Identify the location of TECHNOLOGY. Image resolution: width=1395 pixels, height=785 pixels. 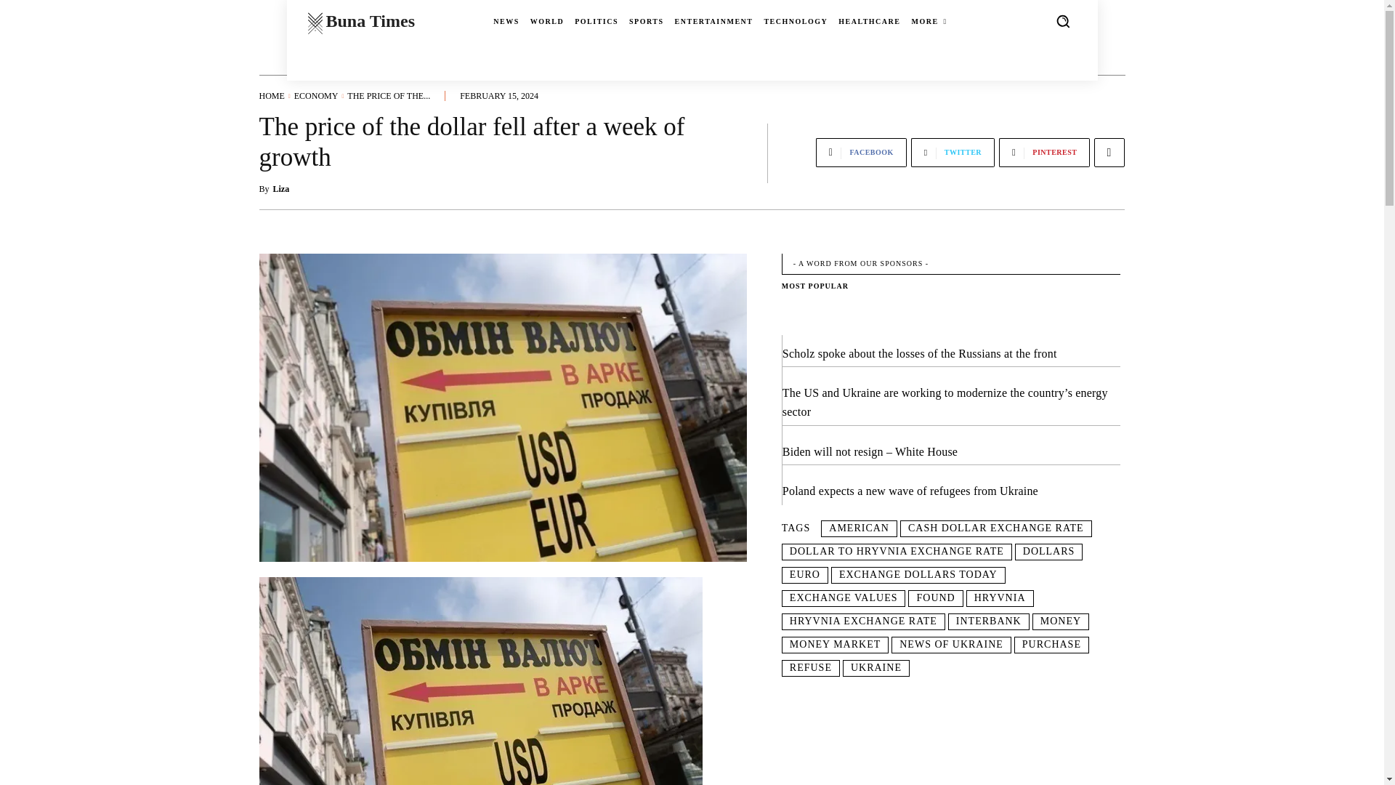
(795, 22).